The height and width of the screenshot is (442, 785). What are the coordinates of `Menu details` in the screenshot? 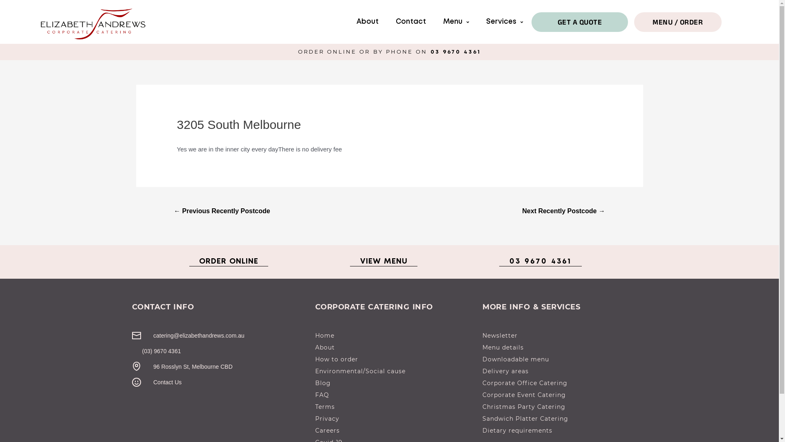 It's located at (564, 347).